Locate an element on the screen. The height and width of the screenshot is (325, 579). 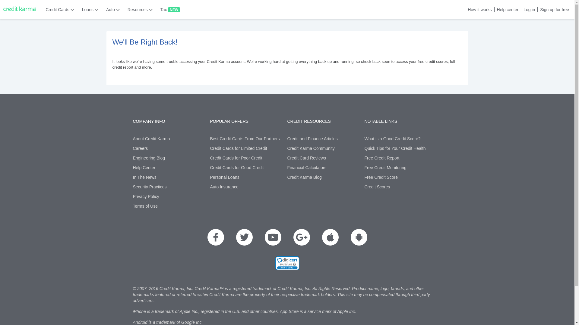
Log in is located at coordinates (528, 10).